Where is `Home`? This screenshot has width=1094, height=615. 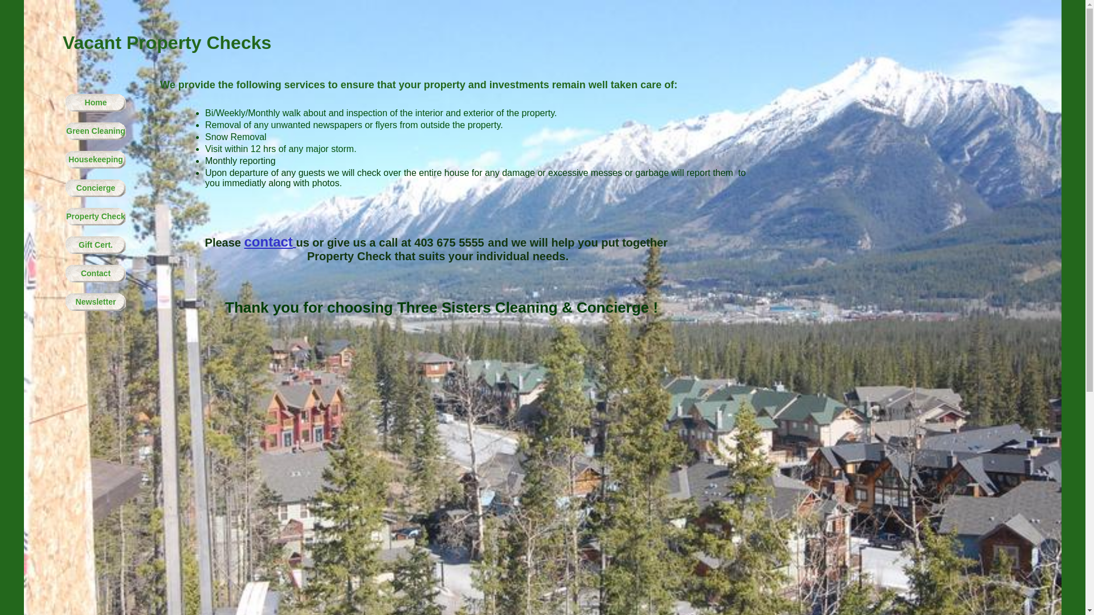 Home is located at coordinates (96, 102).